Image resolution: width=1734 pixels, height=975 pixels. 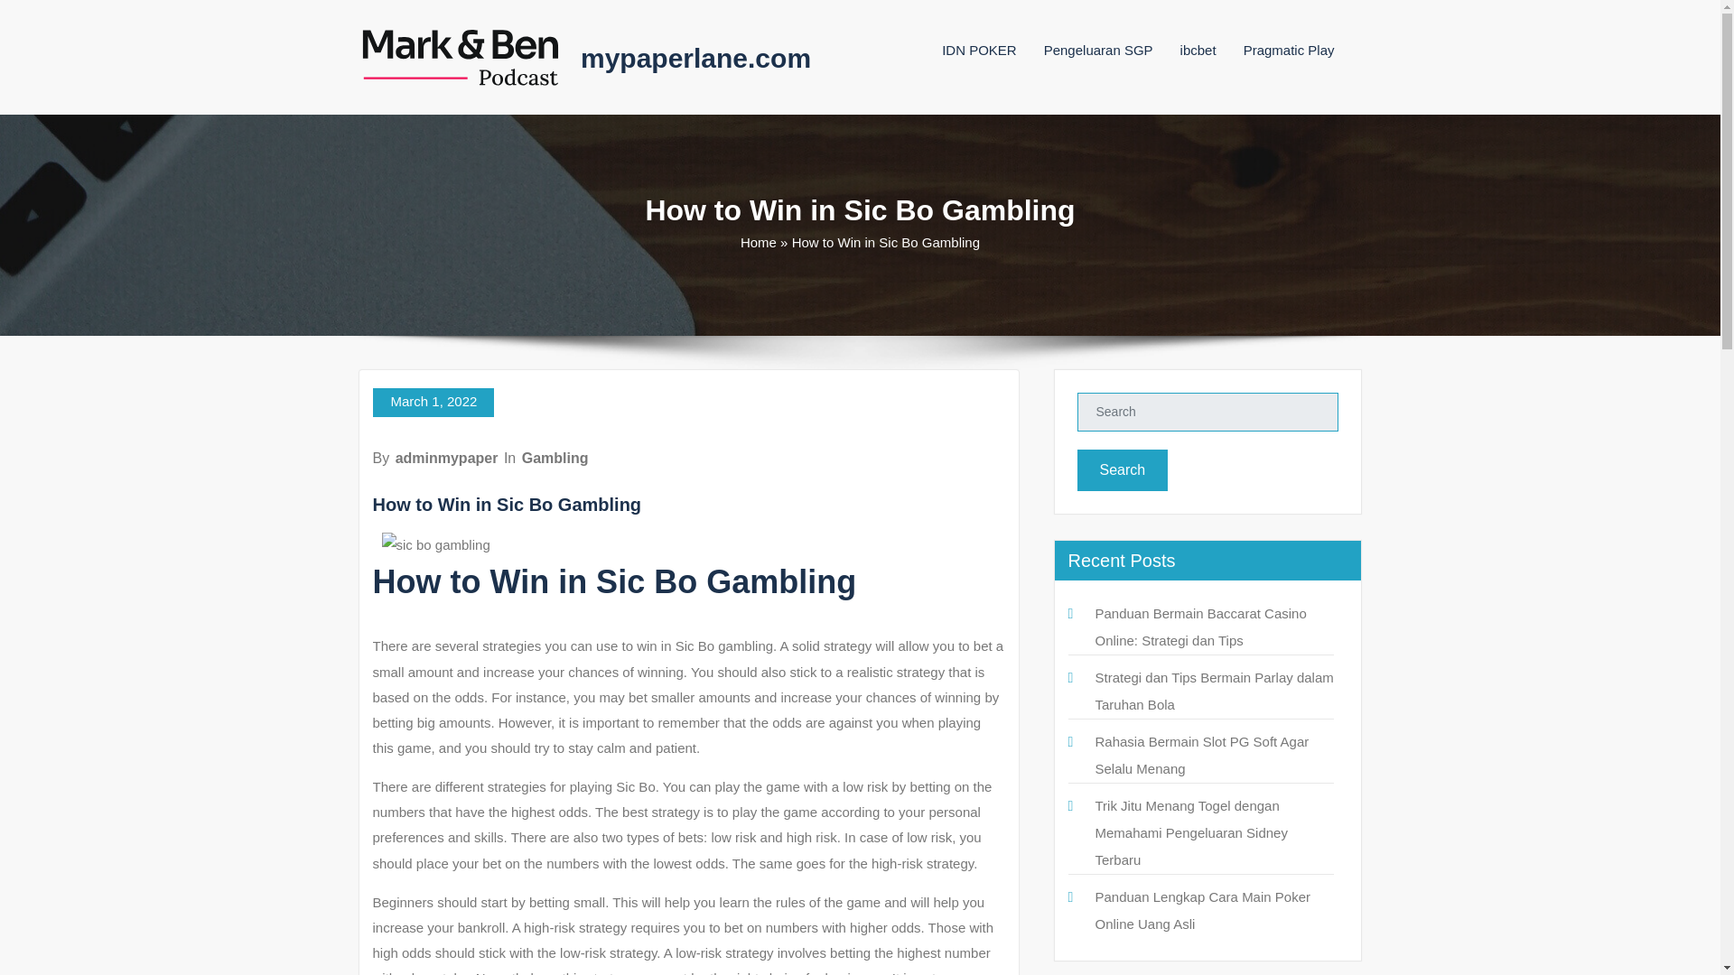 I want to click on Panduan Lengkap Cara Main Poker Online Uang Asli, so click(x=1202, y=910).